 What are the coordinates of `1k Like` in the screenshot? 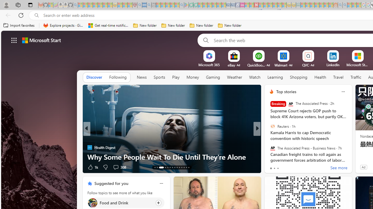 It's located at (92, 167).